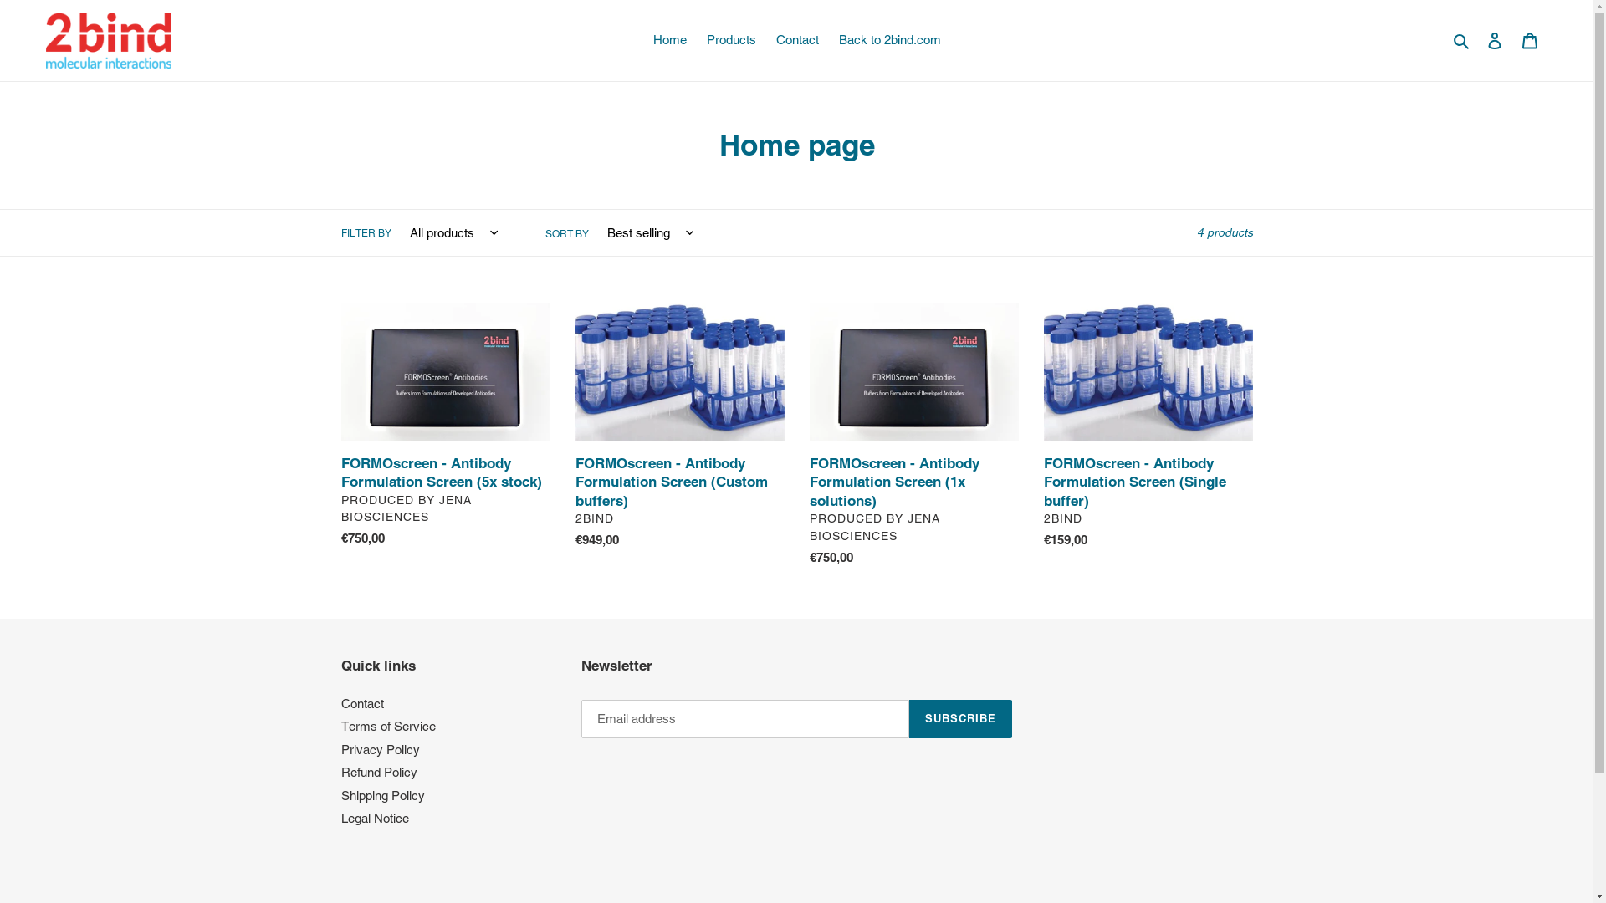 Image resolution: width=1606 pixels, height=903 pixels. What do you see at coordinates (731, 40) in the screenshot?
I see `Products` at bounding box center [731, 40].